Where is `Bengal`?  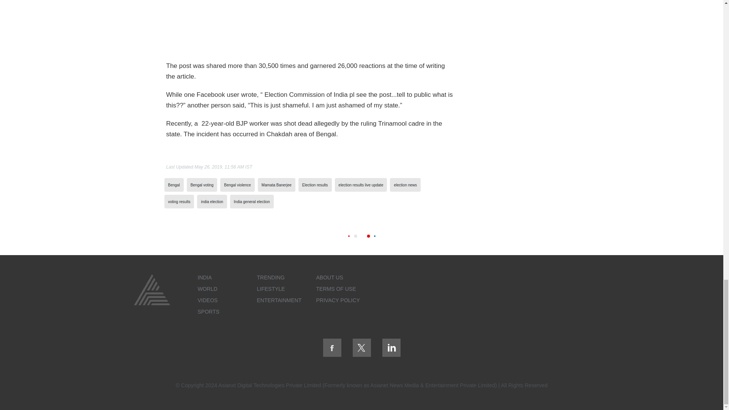 Bengal is located at coordinates (173, 184).